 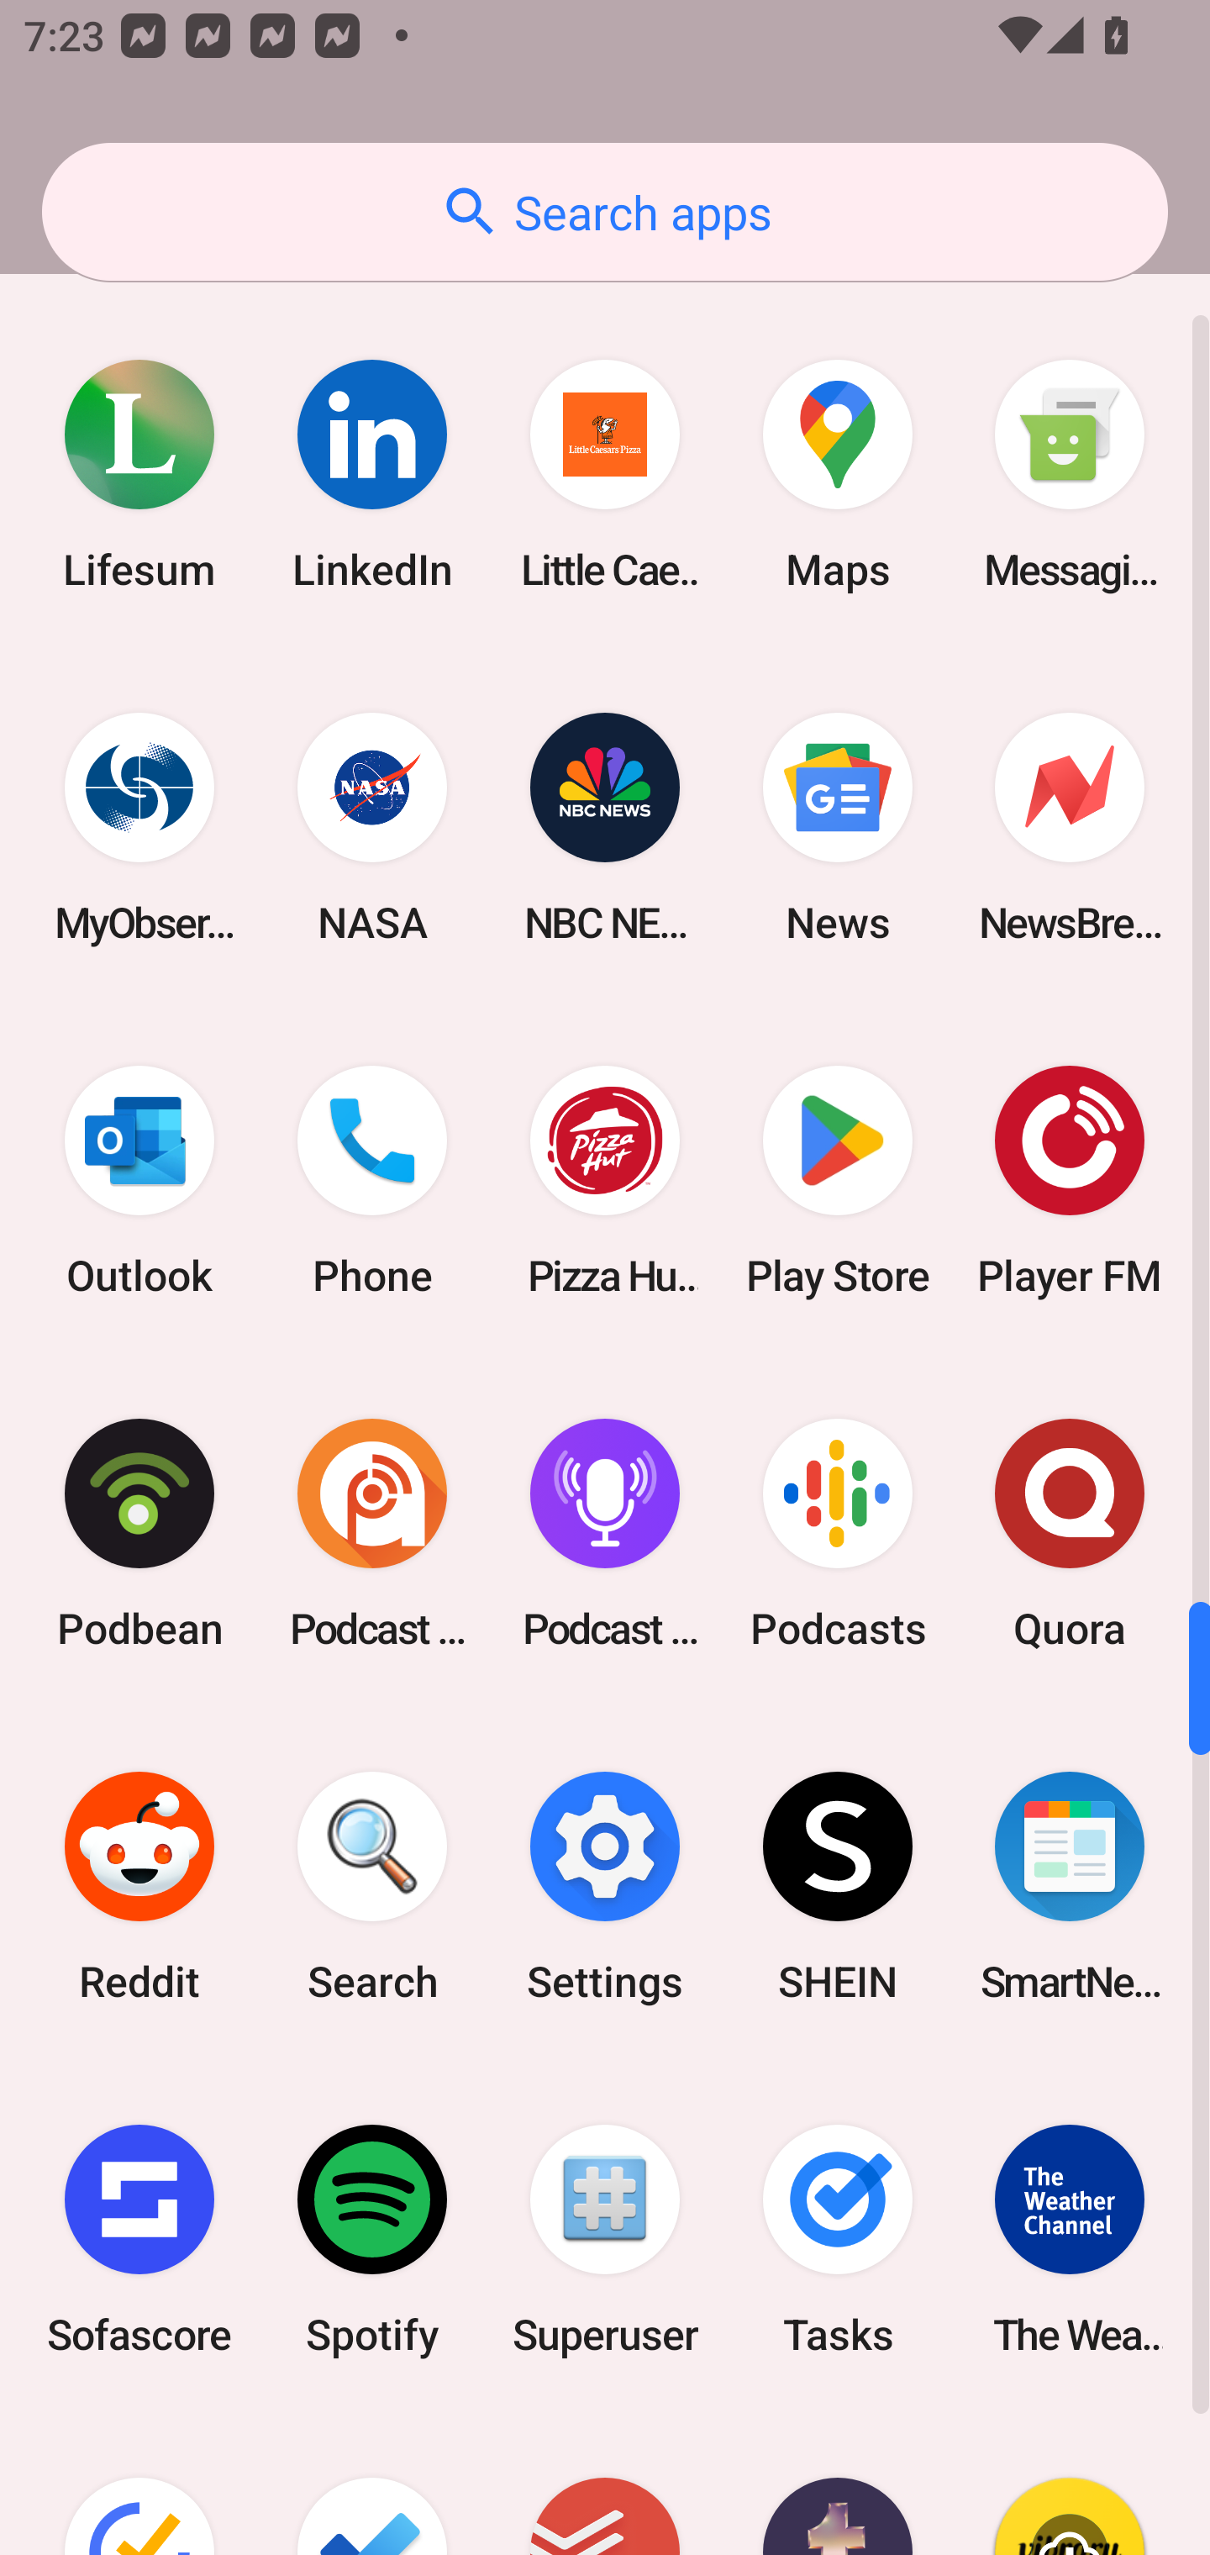 What do you see at coordinates (605, 1886) in the screenshot?
I see `Settings` at bounding box center [605, 1886].